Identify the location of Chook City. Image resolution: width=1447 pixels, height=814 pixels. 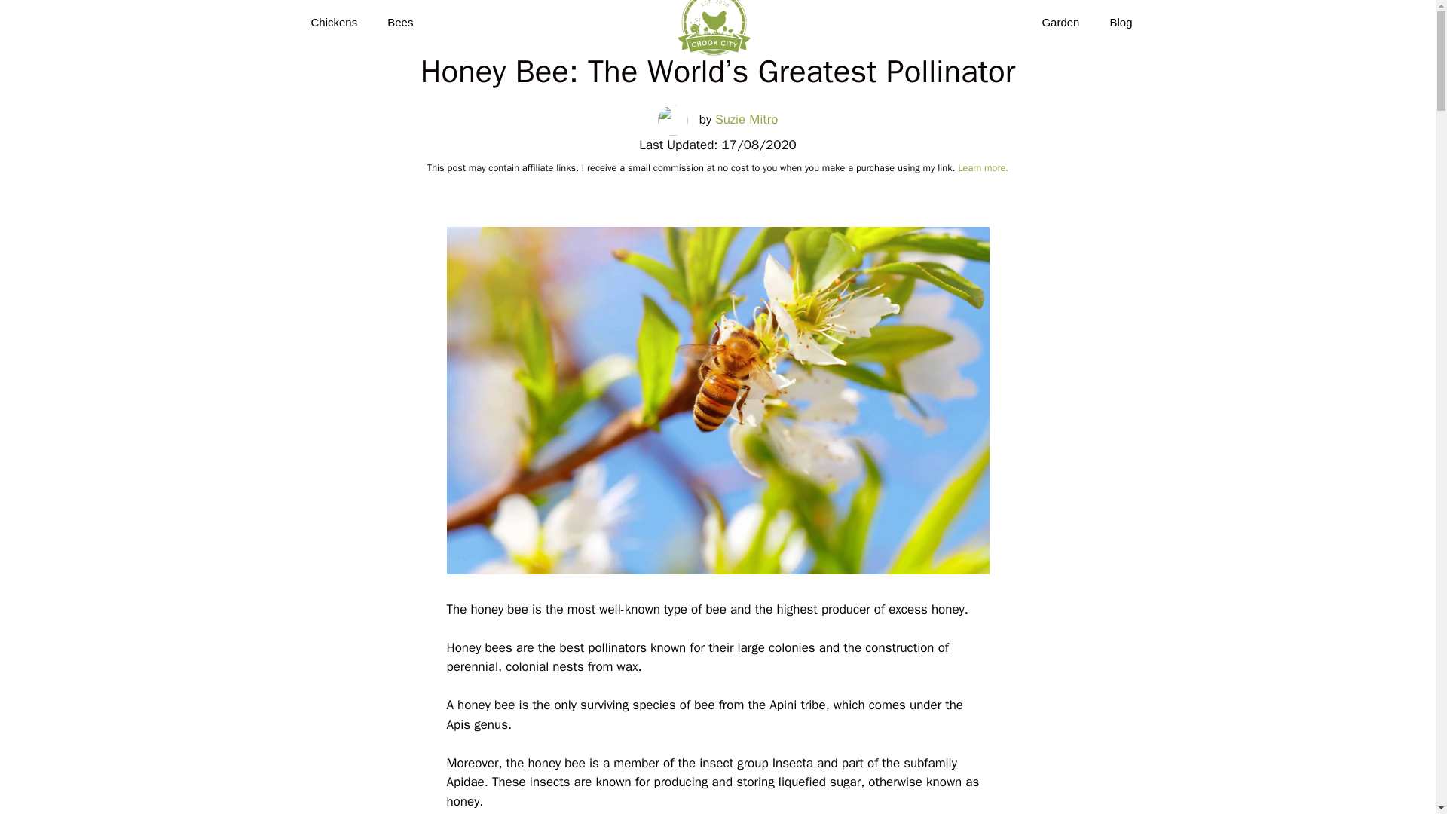
(714, 33).